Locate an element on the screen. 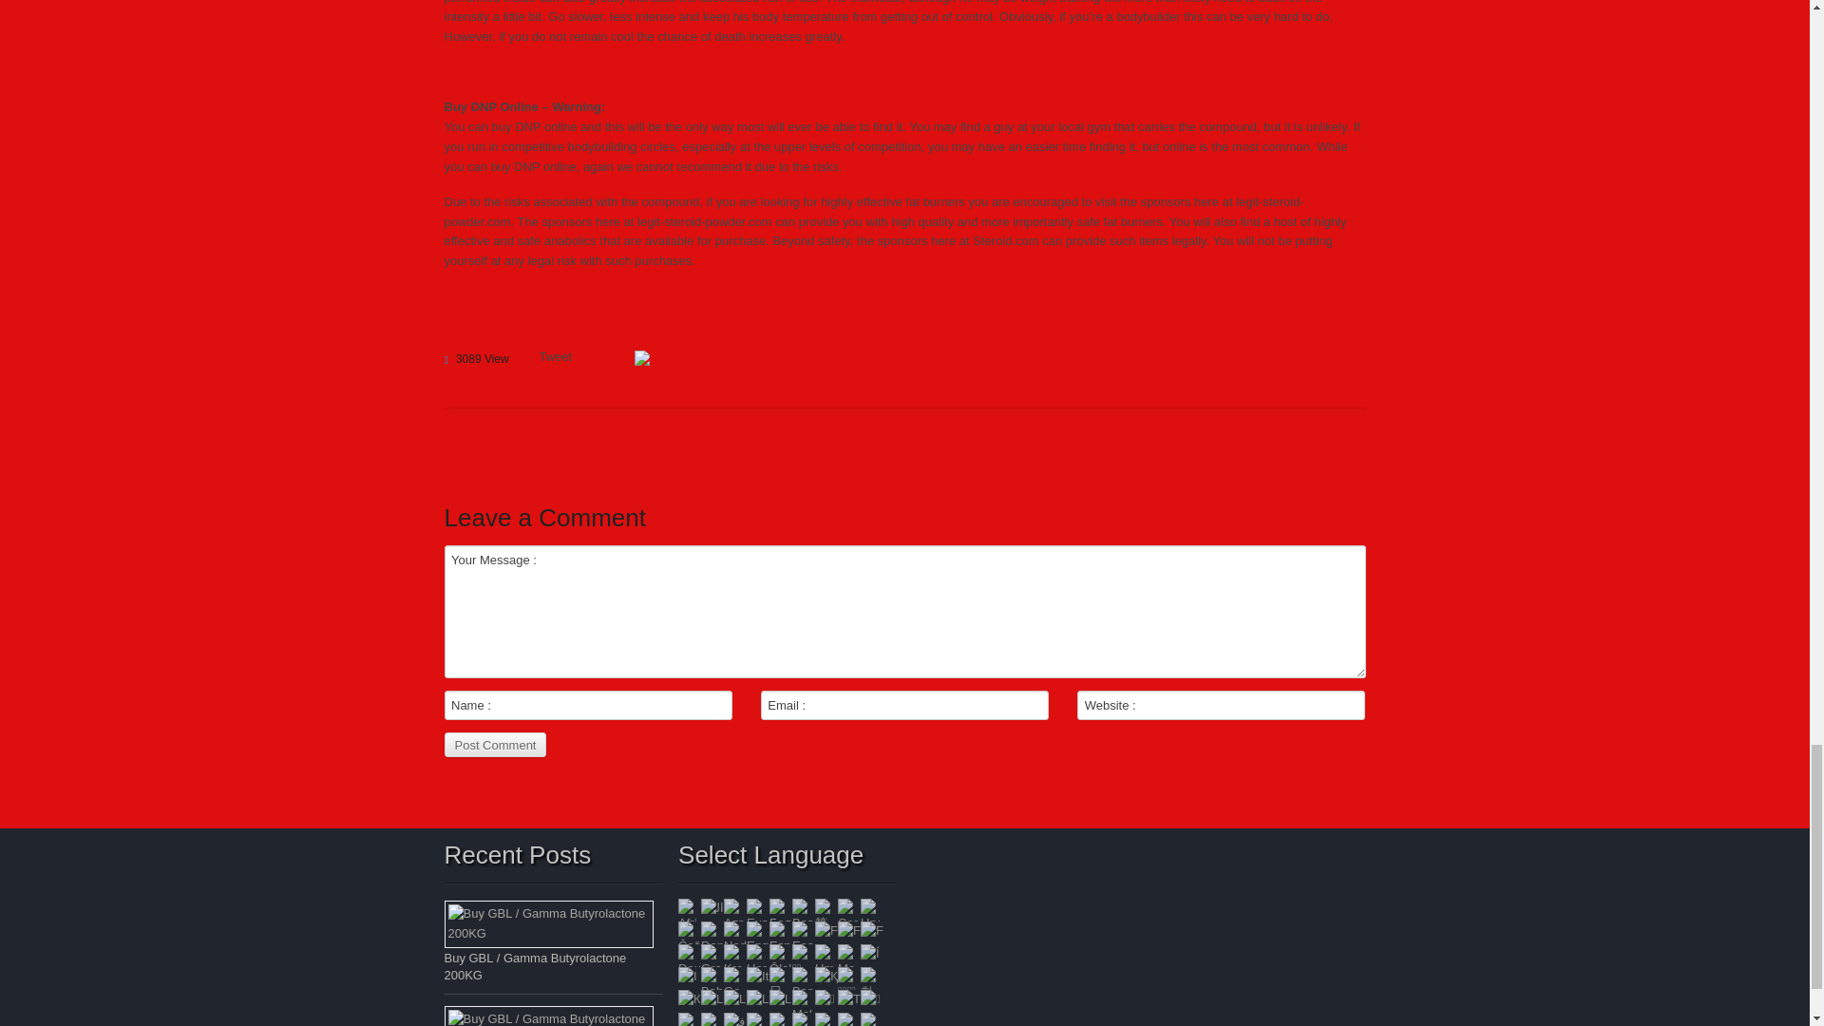 This screenshot has width=1824, height=1026. Afrikaans is located at coordinates (690, 910).